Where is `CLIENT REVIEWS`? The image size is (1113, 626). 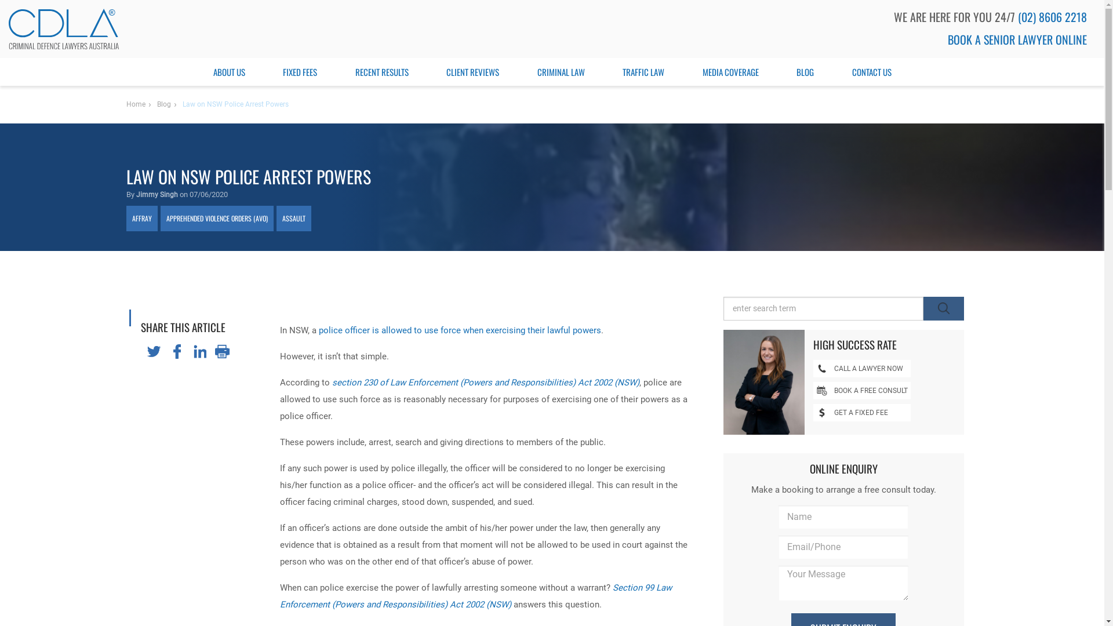 CLIENT REVIEWS is located at coordinates (473, 72).